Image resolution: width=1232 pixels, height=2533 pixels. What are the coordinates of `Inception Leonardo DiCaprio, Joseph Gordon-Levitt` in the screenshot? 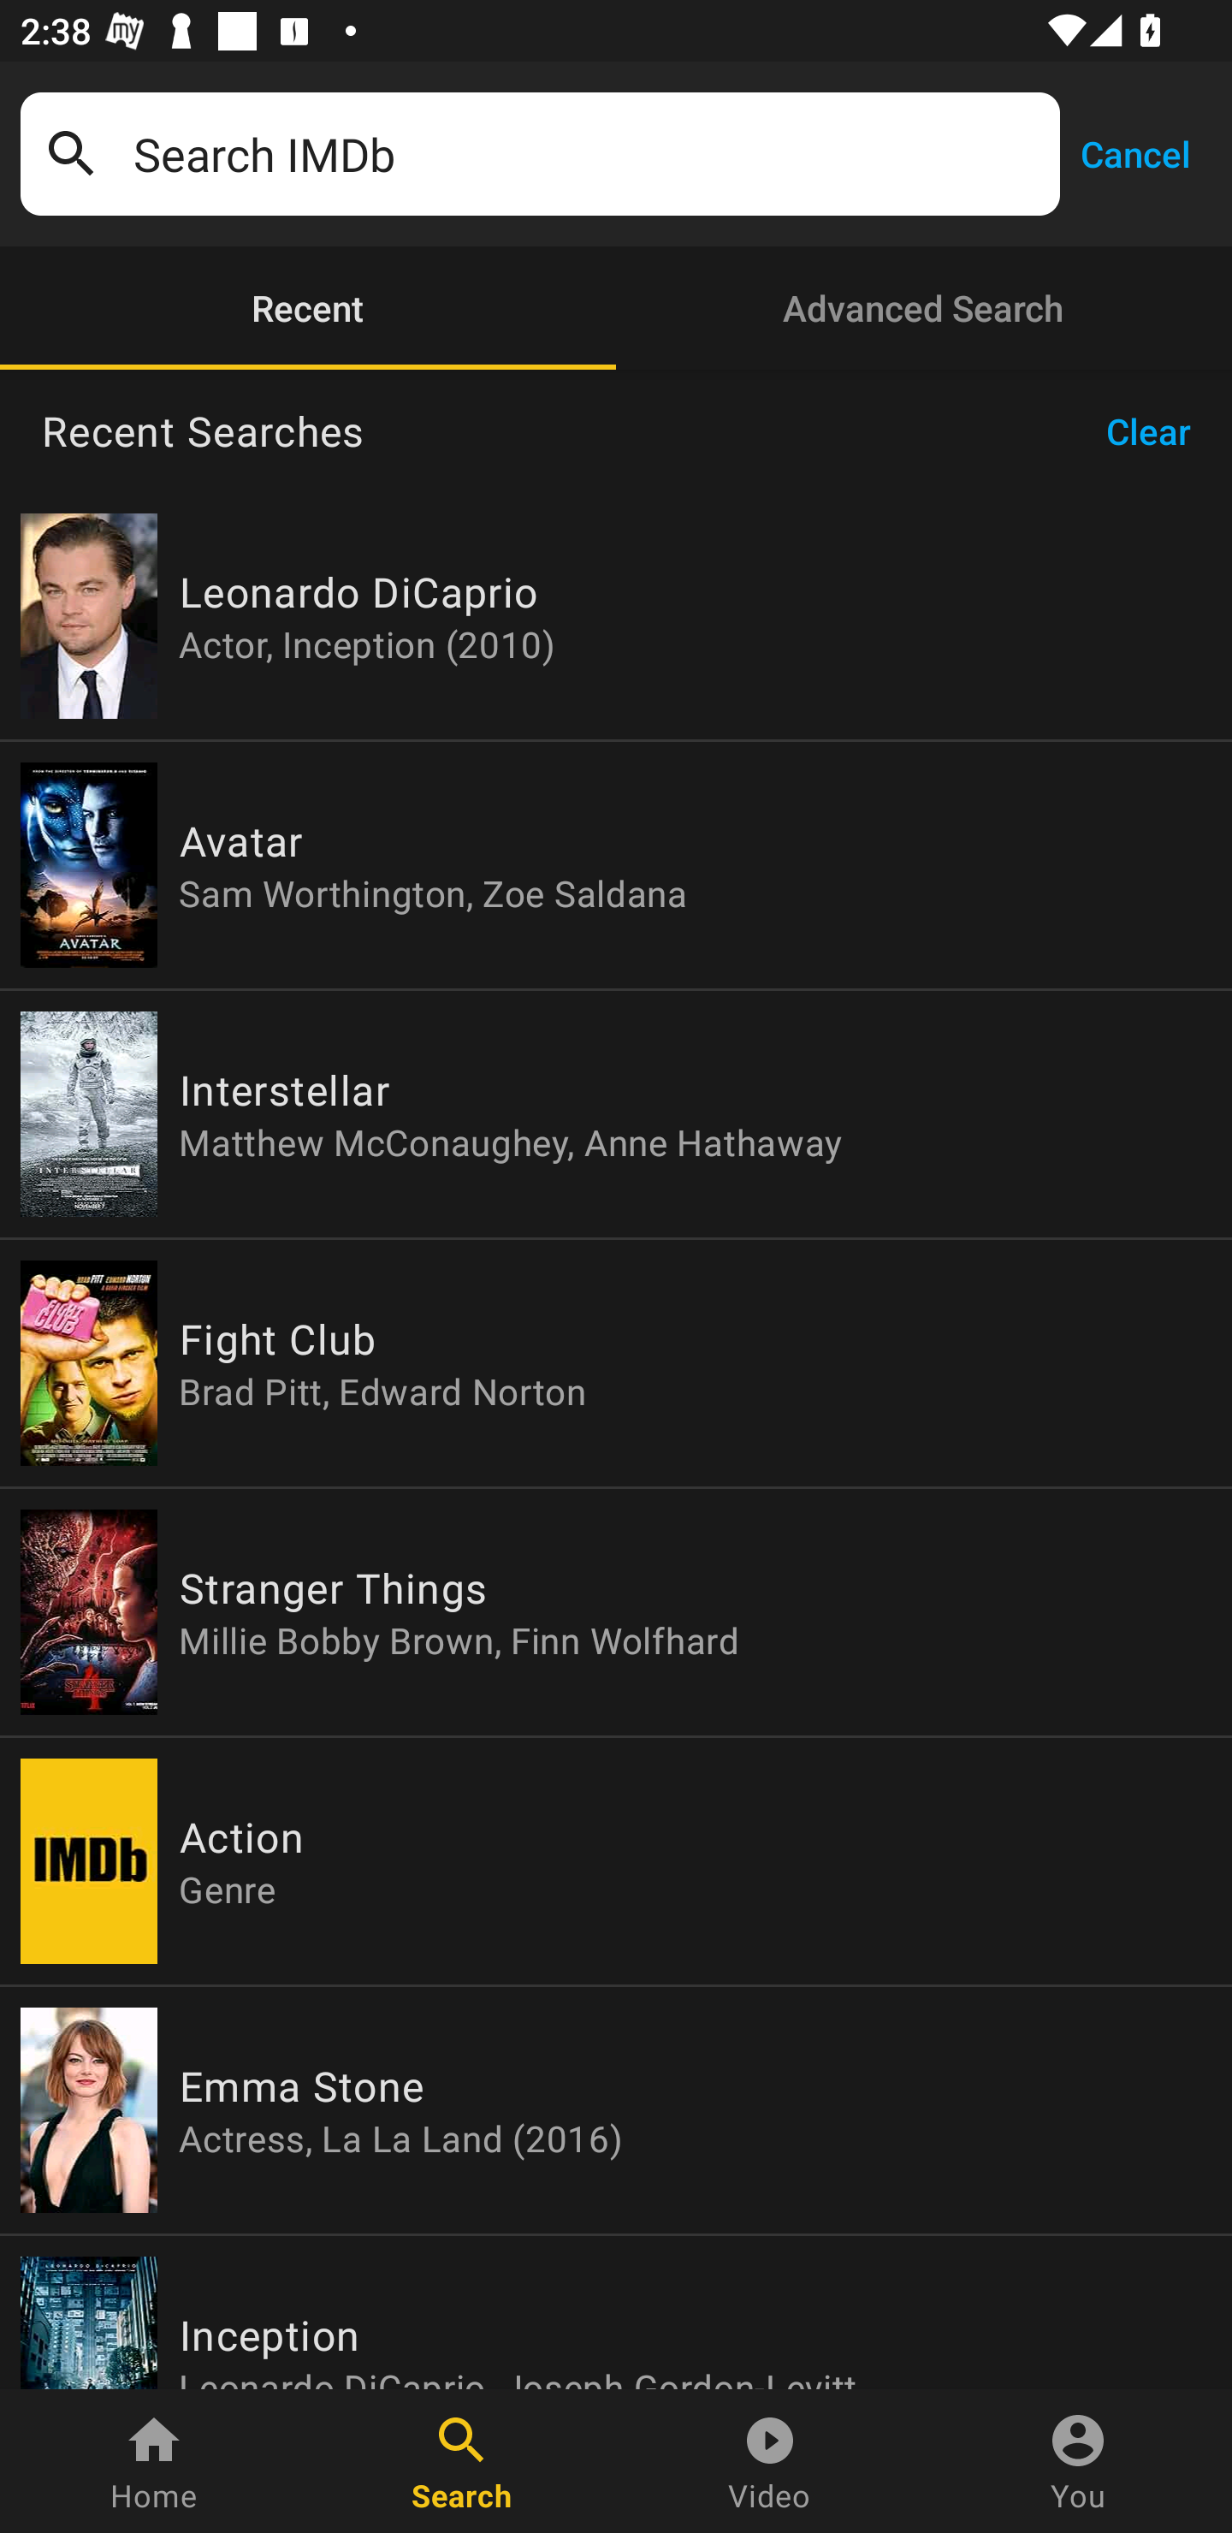 It's located at (616, 2312).